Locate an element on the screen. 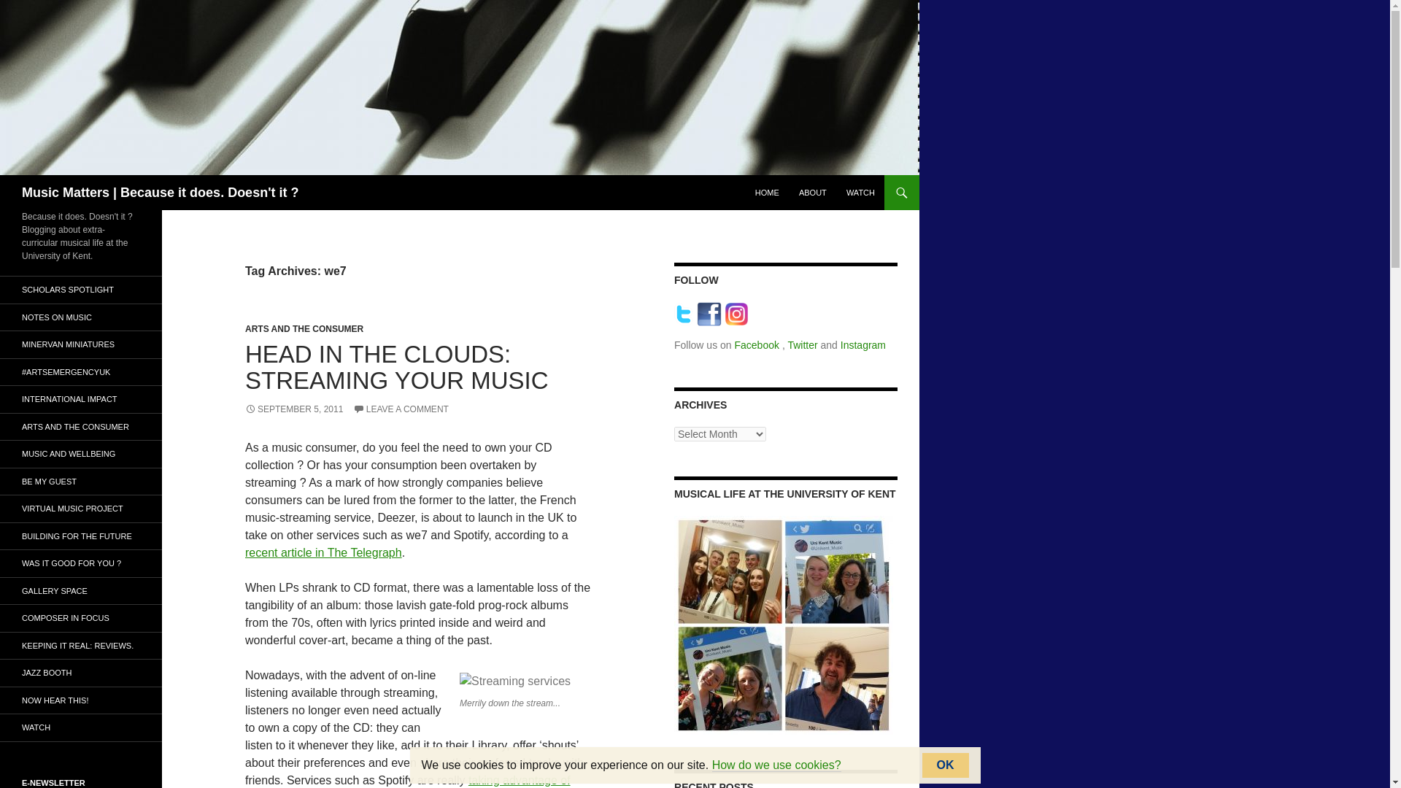 This screenshot has width=1401, height=788. What does it mean for us ? is located at coordinates (81, 426).